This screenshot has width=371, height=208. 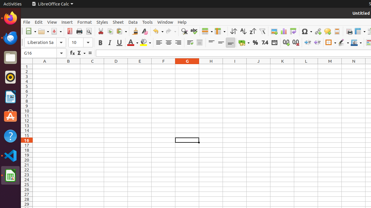 I want to click on Redo, so click(x=171, y=31).